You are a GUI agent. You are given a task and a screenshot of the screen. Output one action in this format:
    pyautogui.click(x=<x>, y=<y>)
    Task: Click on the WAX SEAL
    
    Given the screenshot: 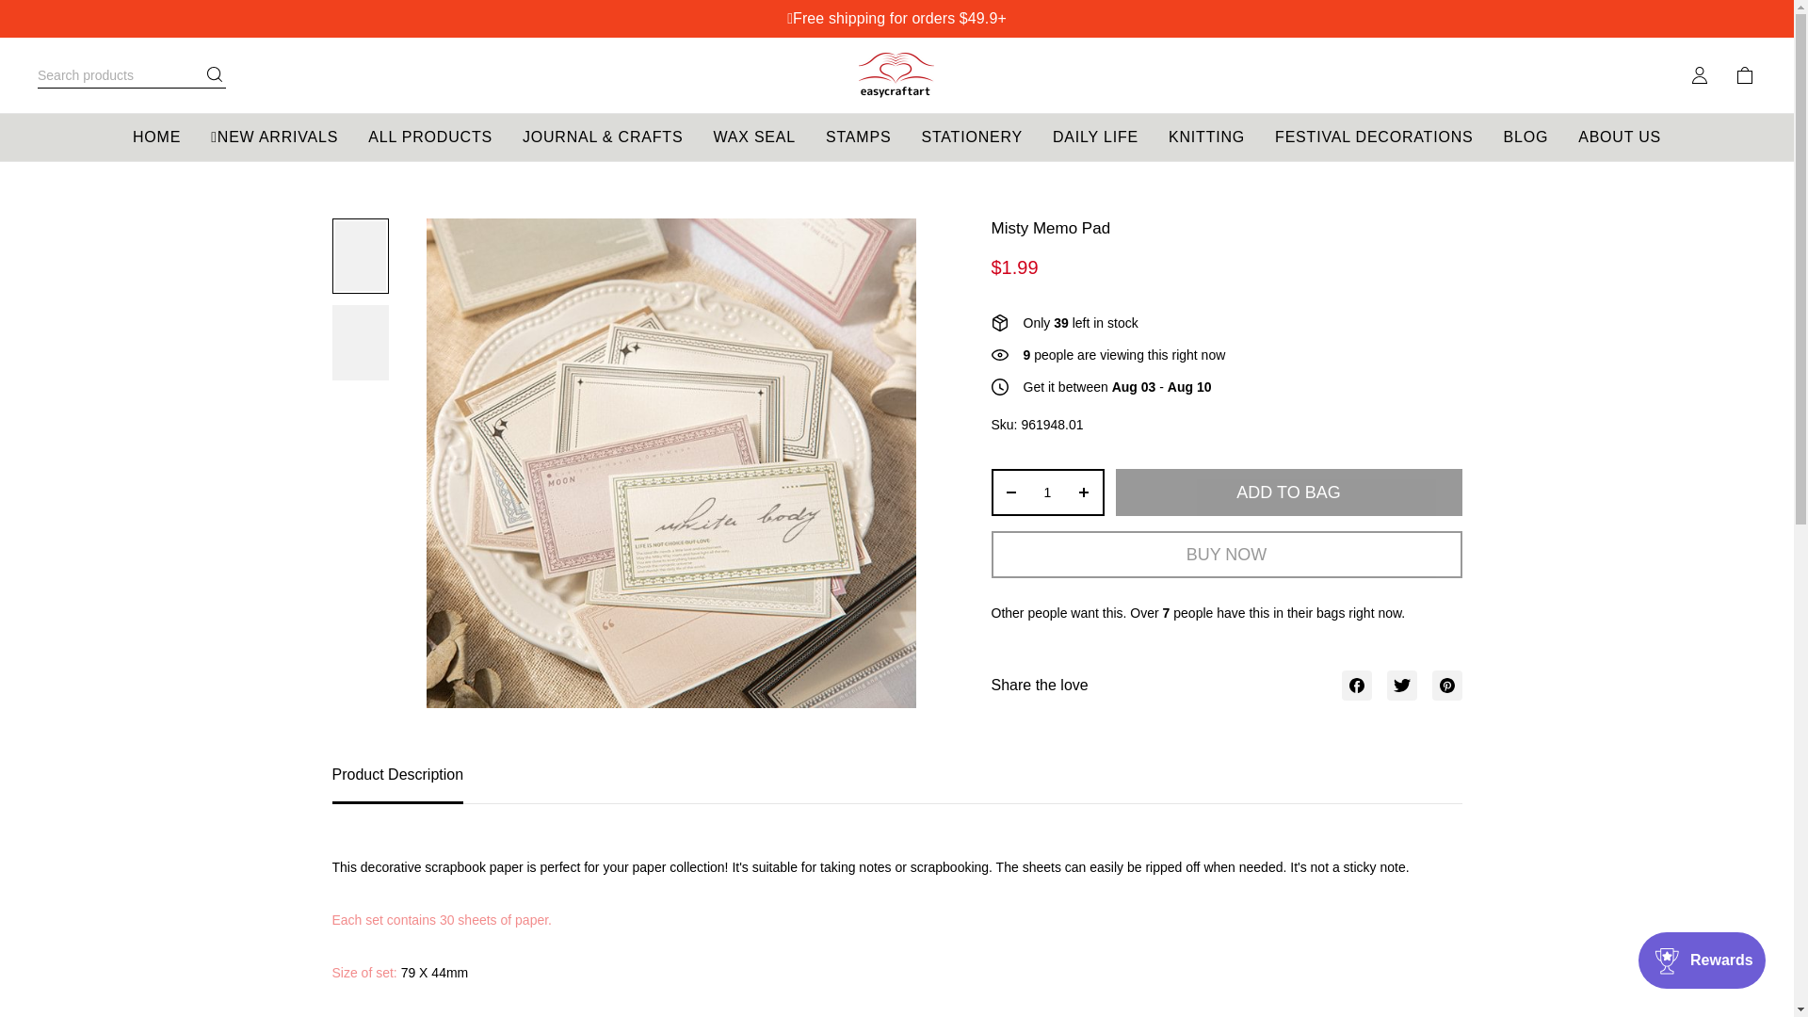 What is the action you would take?
    pyautogui.click(x=753, y=137)
    